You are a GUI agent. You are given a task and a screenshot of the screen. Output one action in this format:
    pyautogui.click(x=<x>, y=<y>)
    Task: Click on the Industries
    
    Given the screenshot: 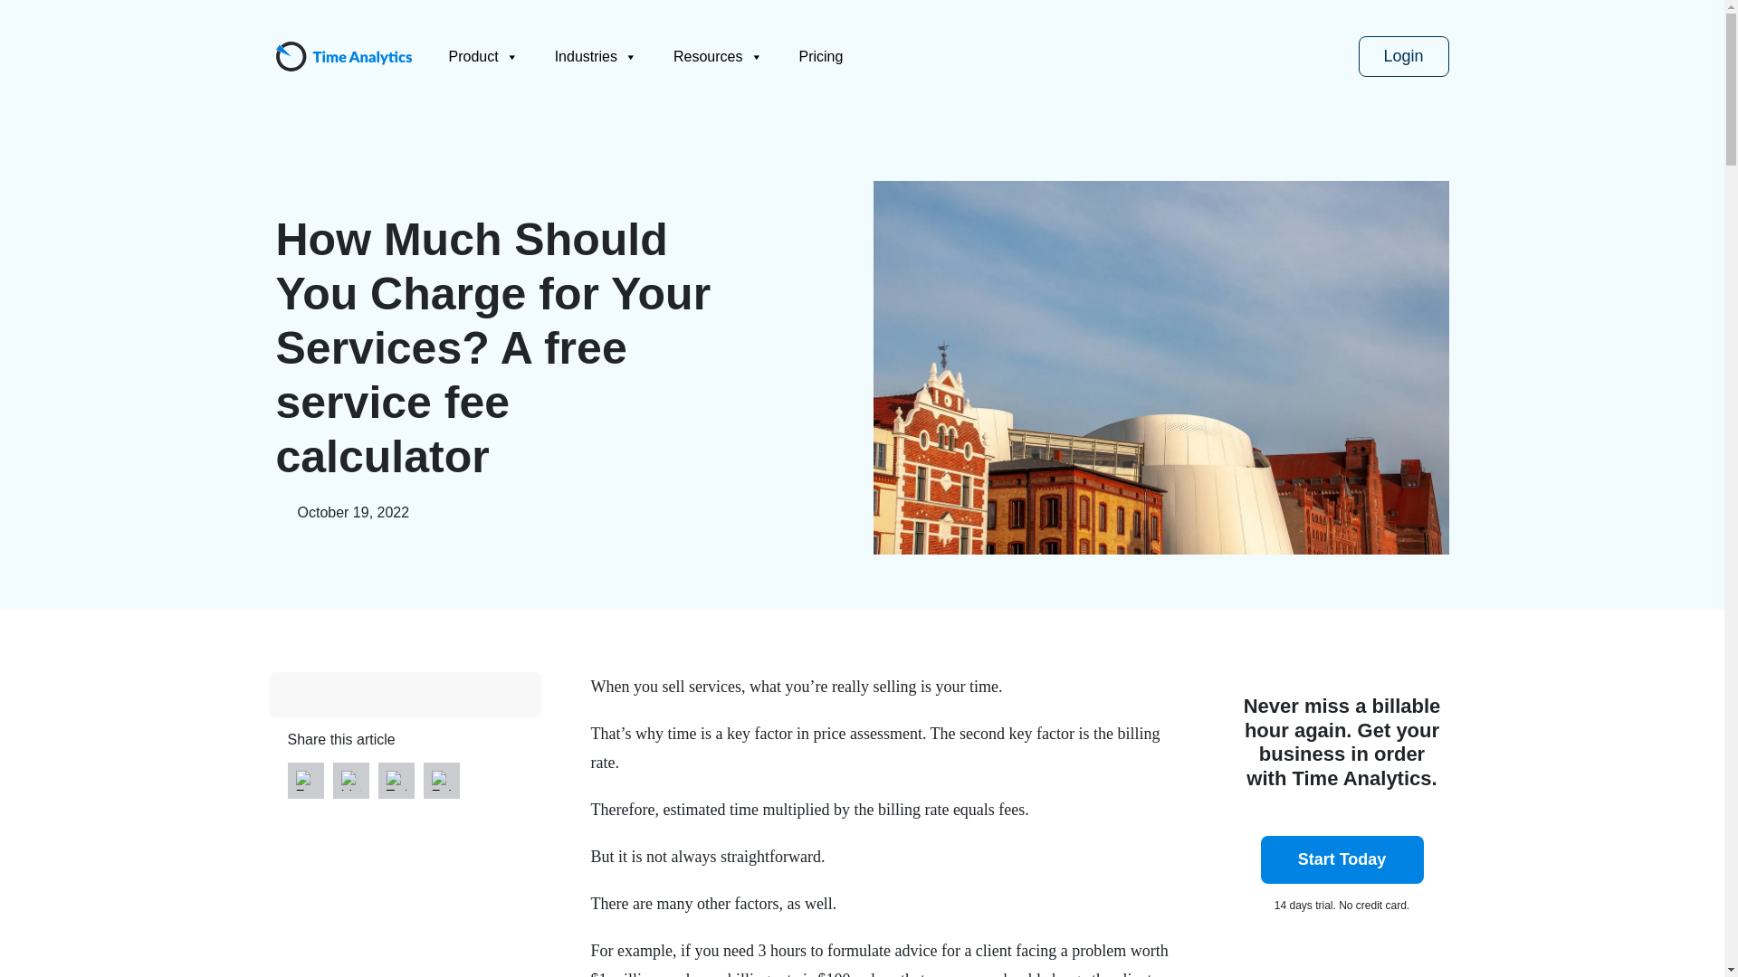 What is the action you would take?
    pyautogui.click(x=596, y=56)
    